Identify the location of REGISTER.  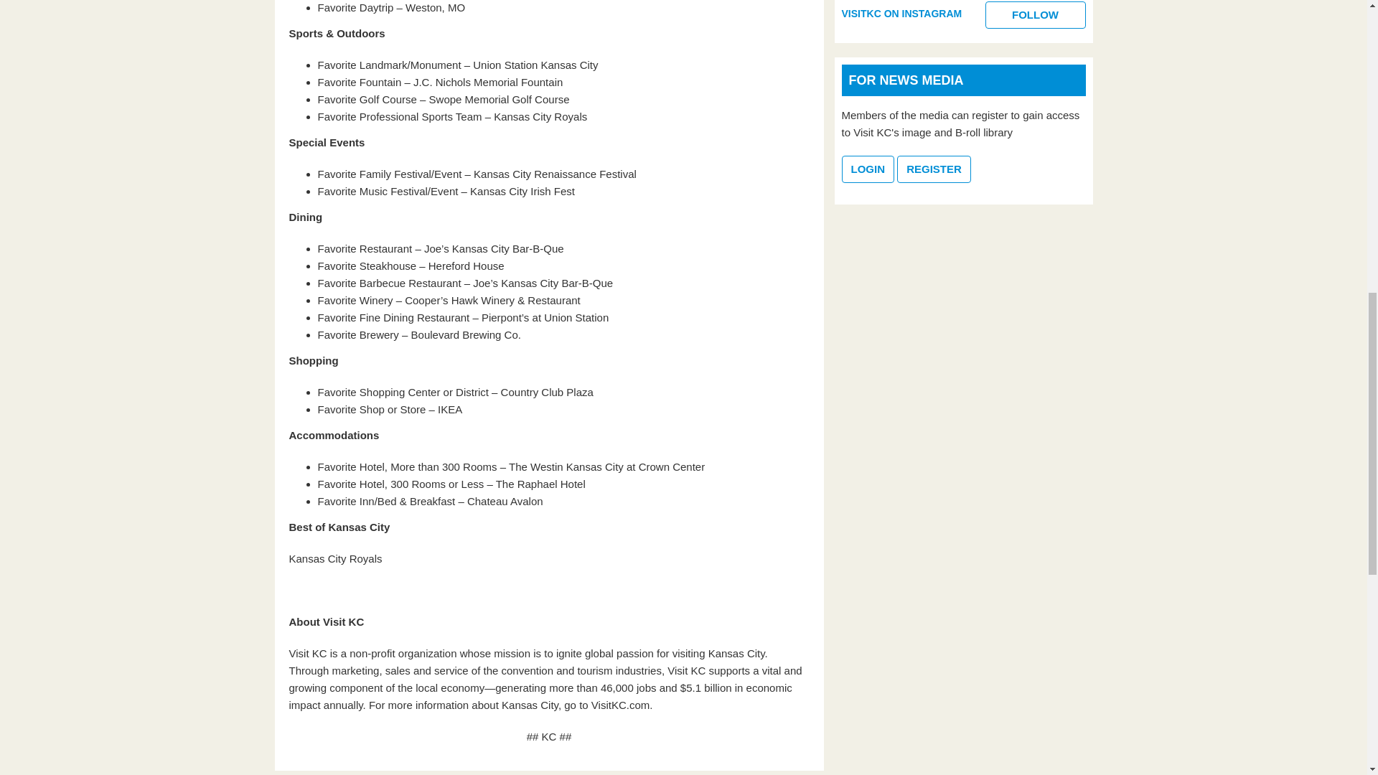
(934, 169).